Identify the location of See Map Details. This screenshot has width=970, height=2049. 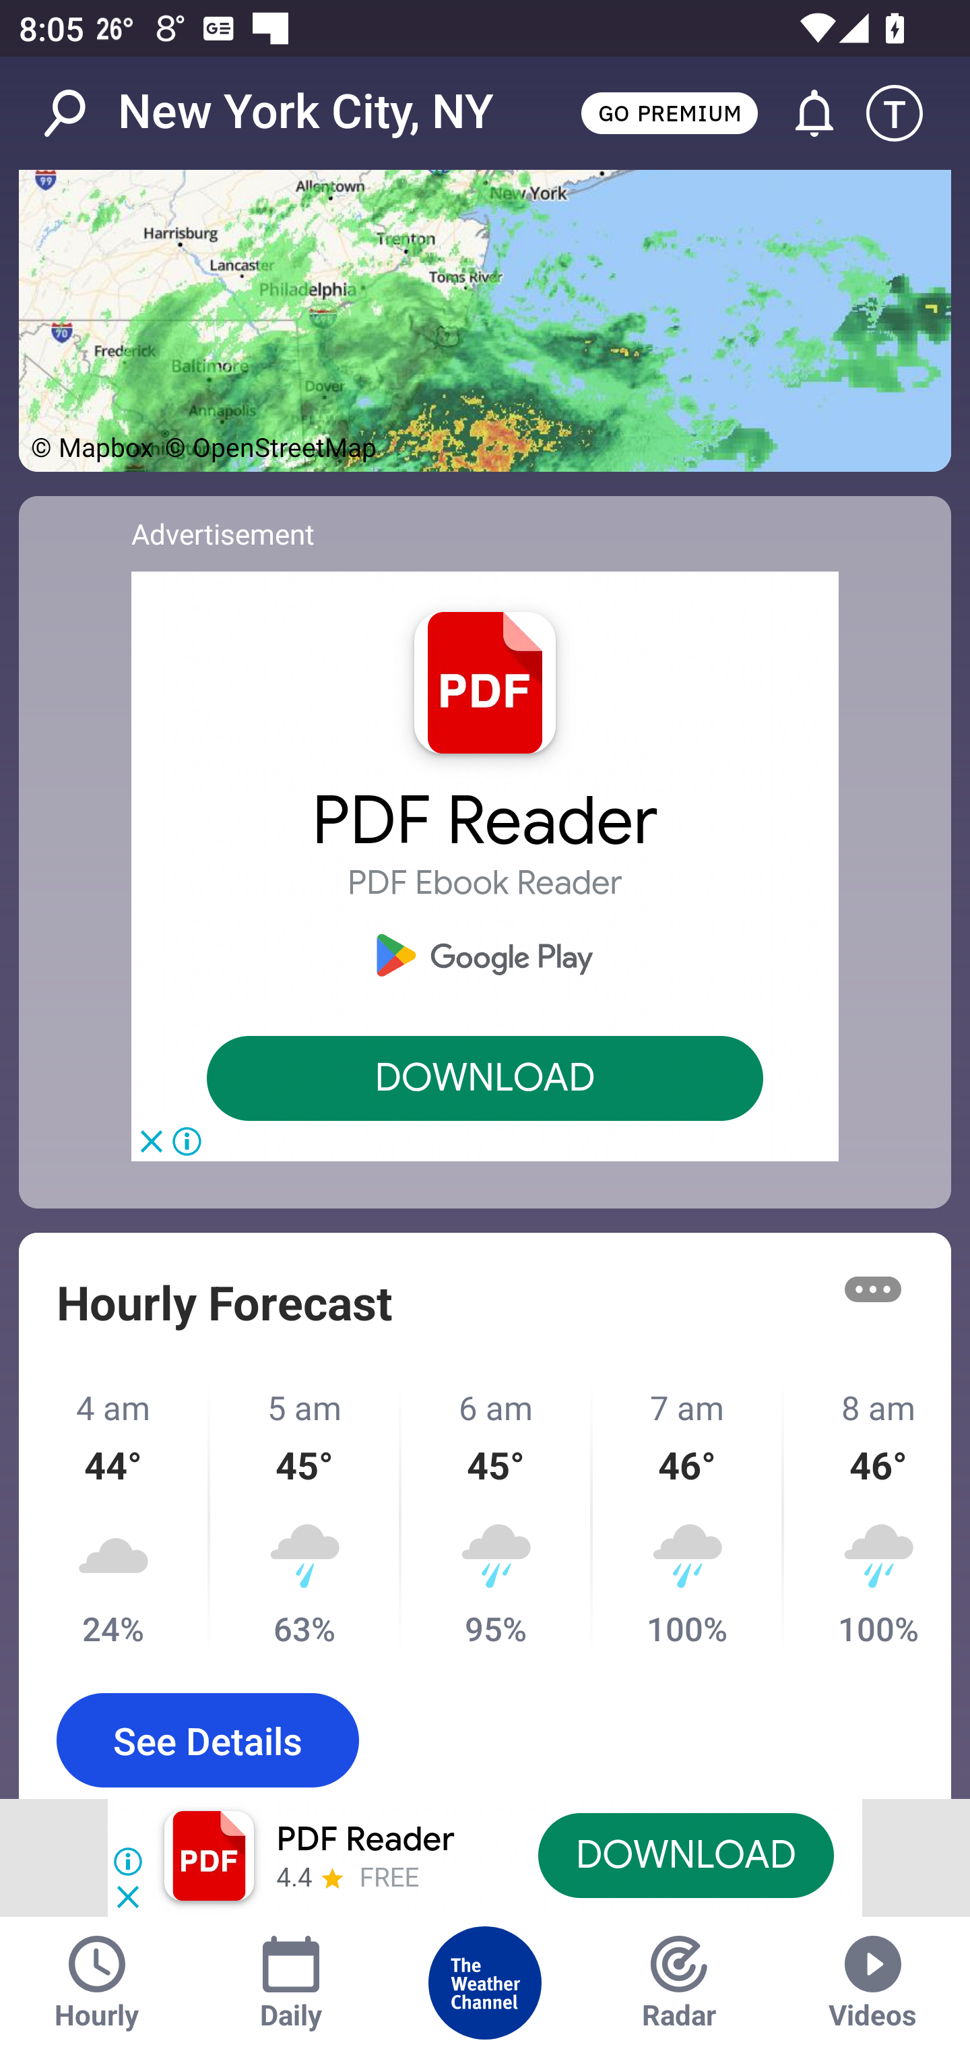
(485, 321).